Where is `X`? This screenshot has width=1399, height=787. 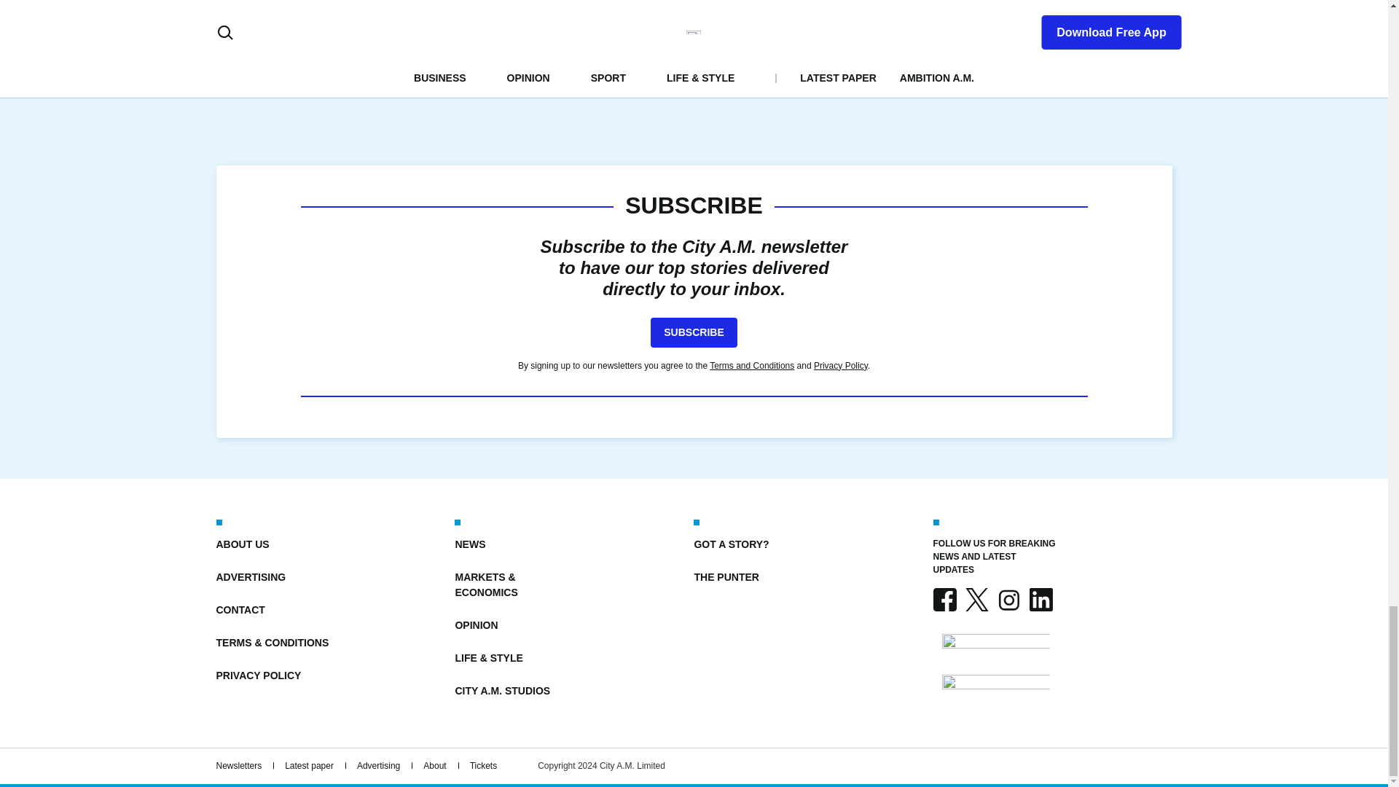
X is located at coordinates (976, 599).